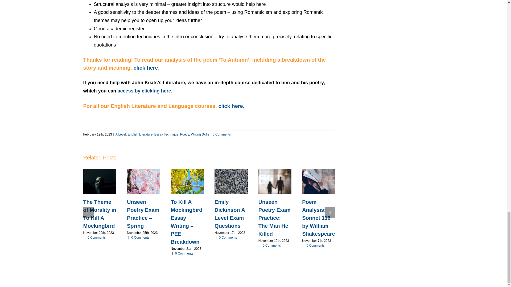 The width and height of the screenshot is (511, 287). I want to click on 0 Comments, so click(96, 237).